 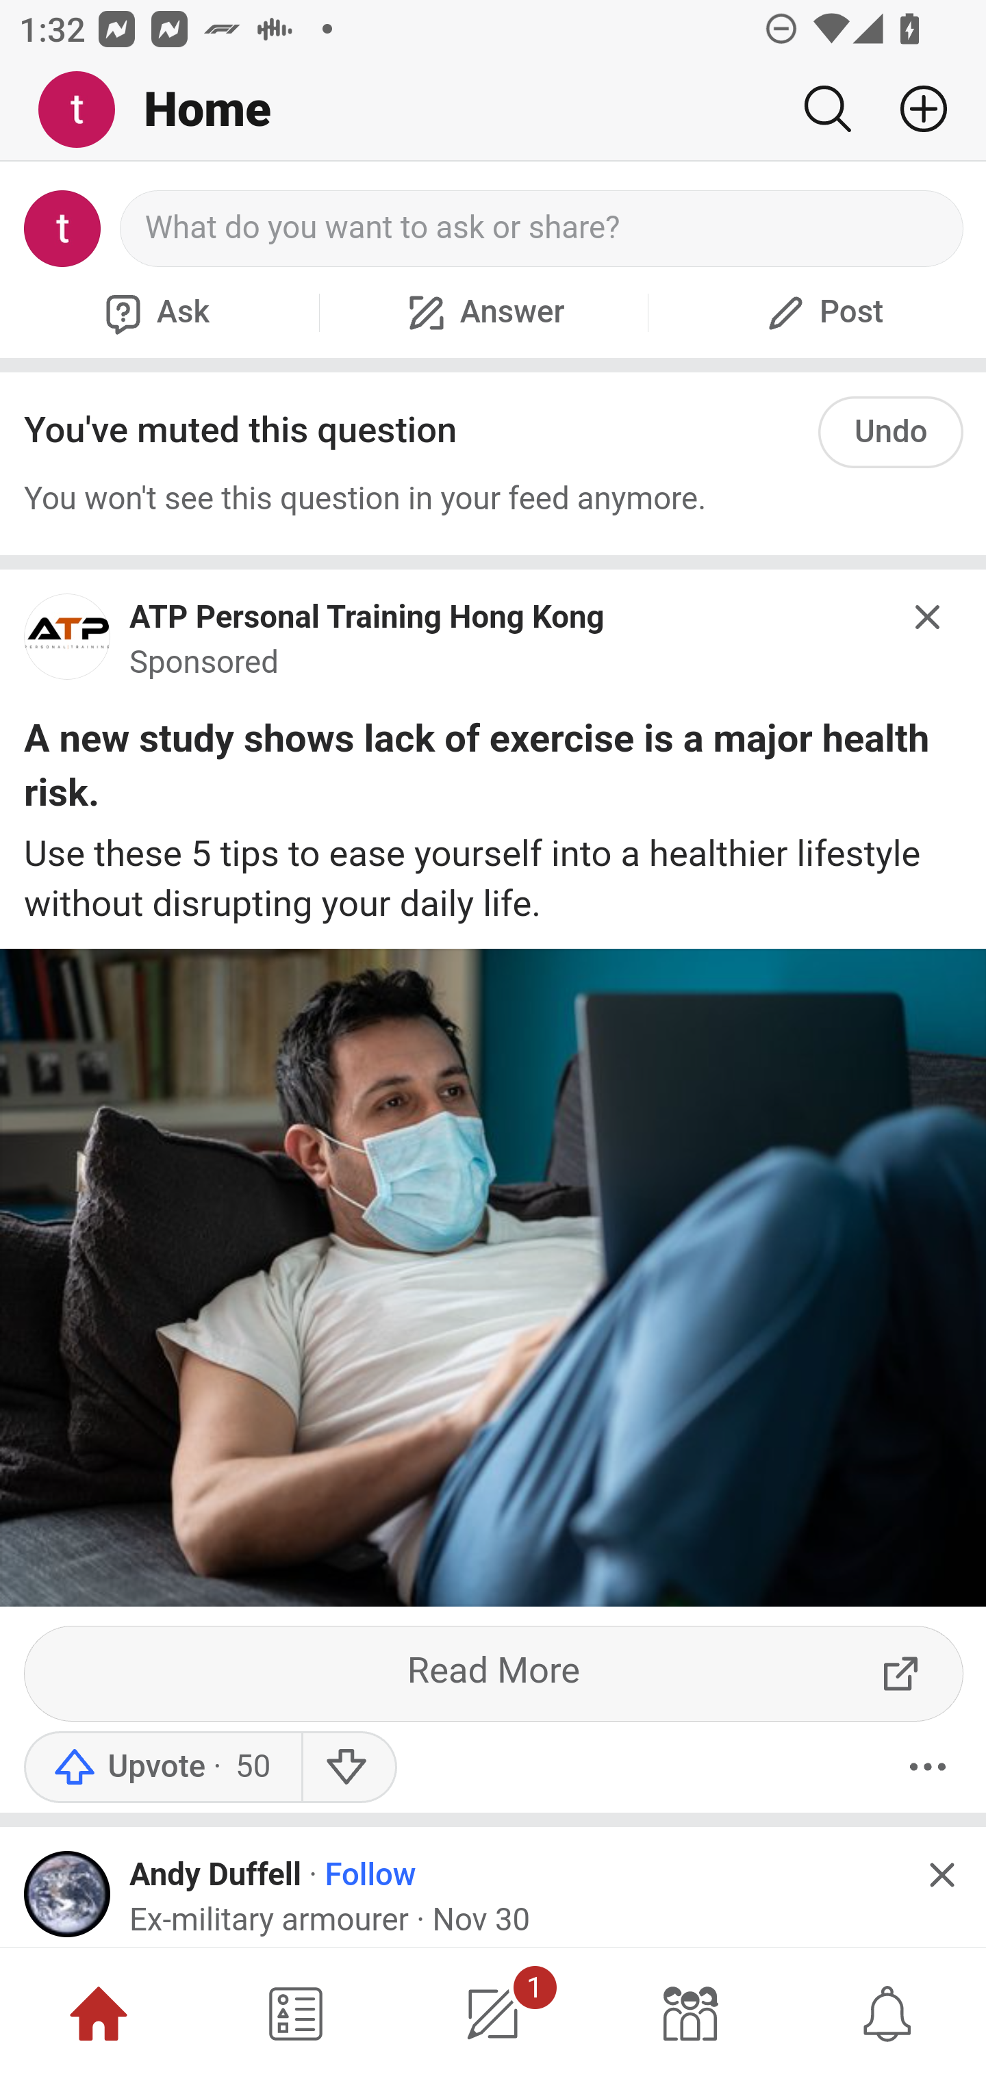 I want to click on Me, so click(x=86, y=110).